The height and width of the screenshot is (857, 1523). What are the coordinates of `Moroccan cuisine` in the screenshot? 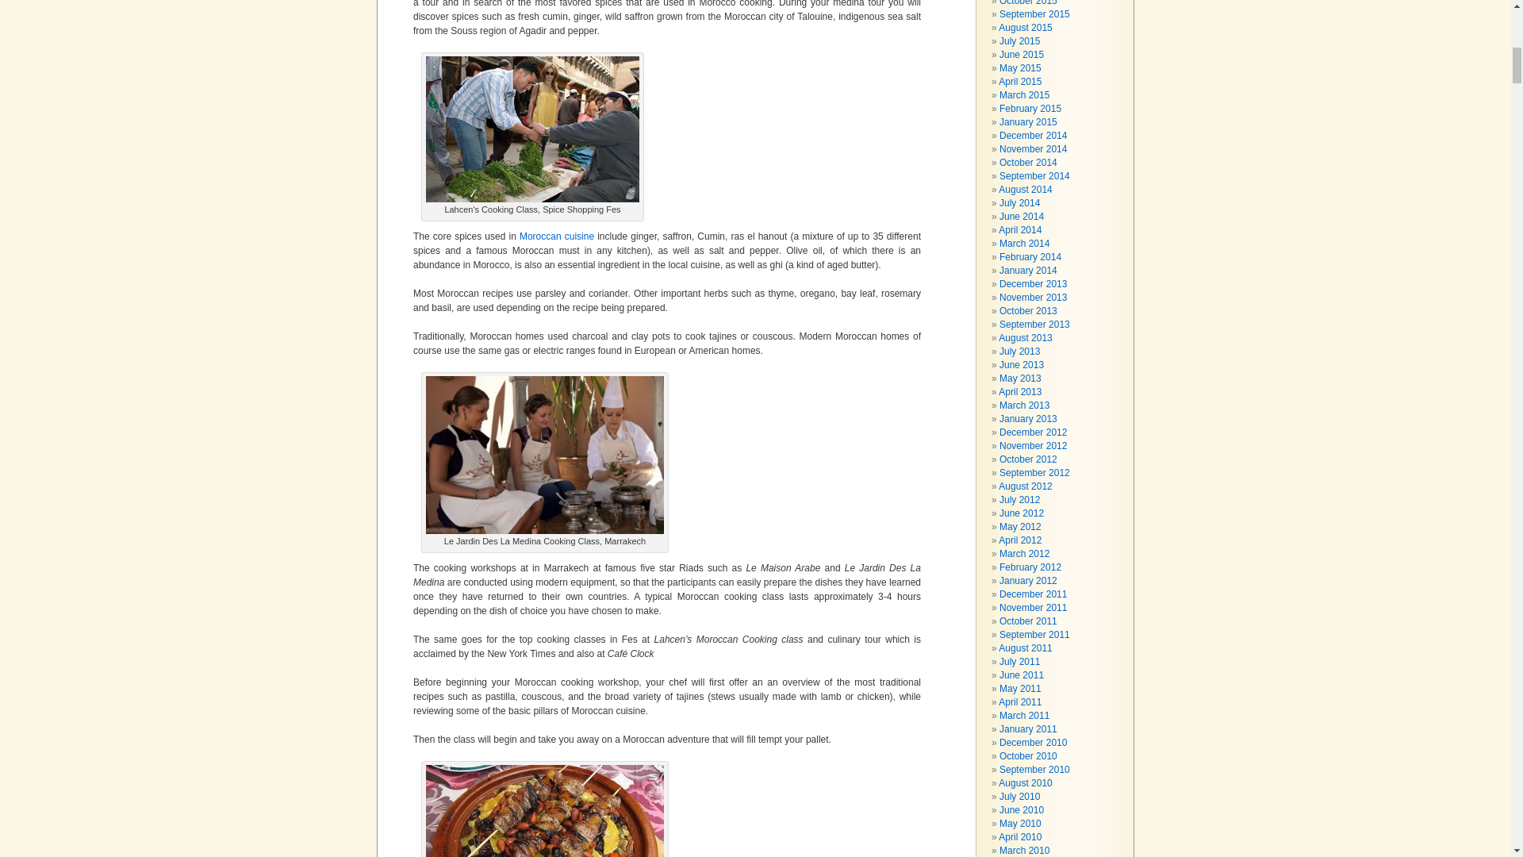 It's located at (558, 236).